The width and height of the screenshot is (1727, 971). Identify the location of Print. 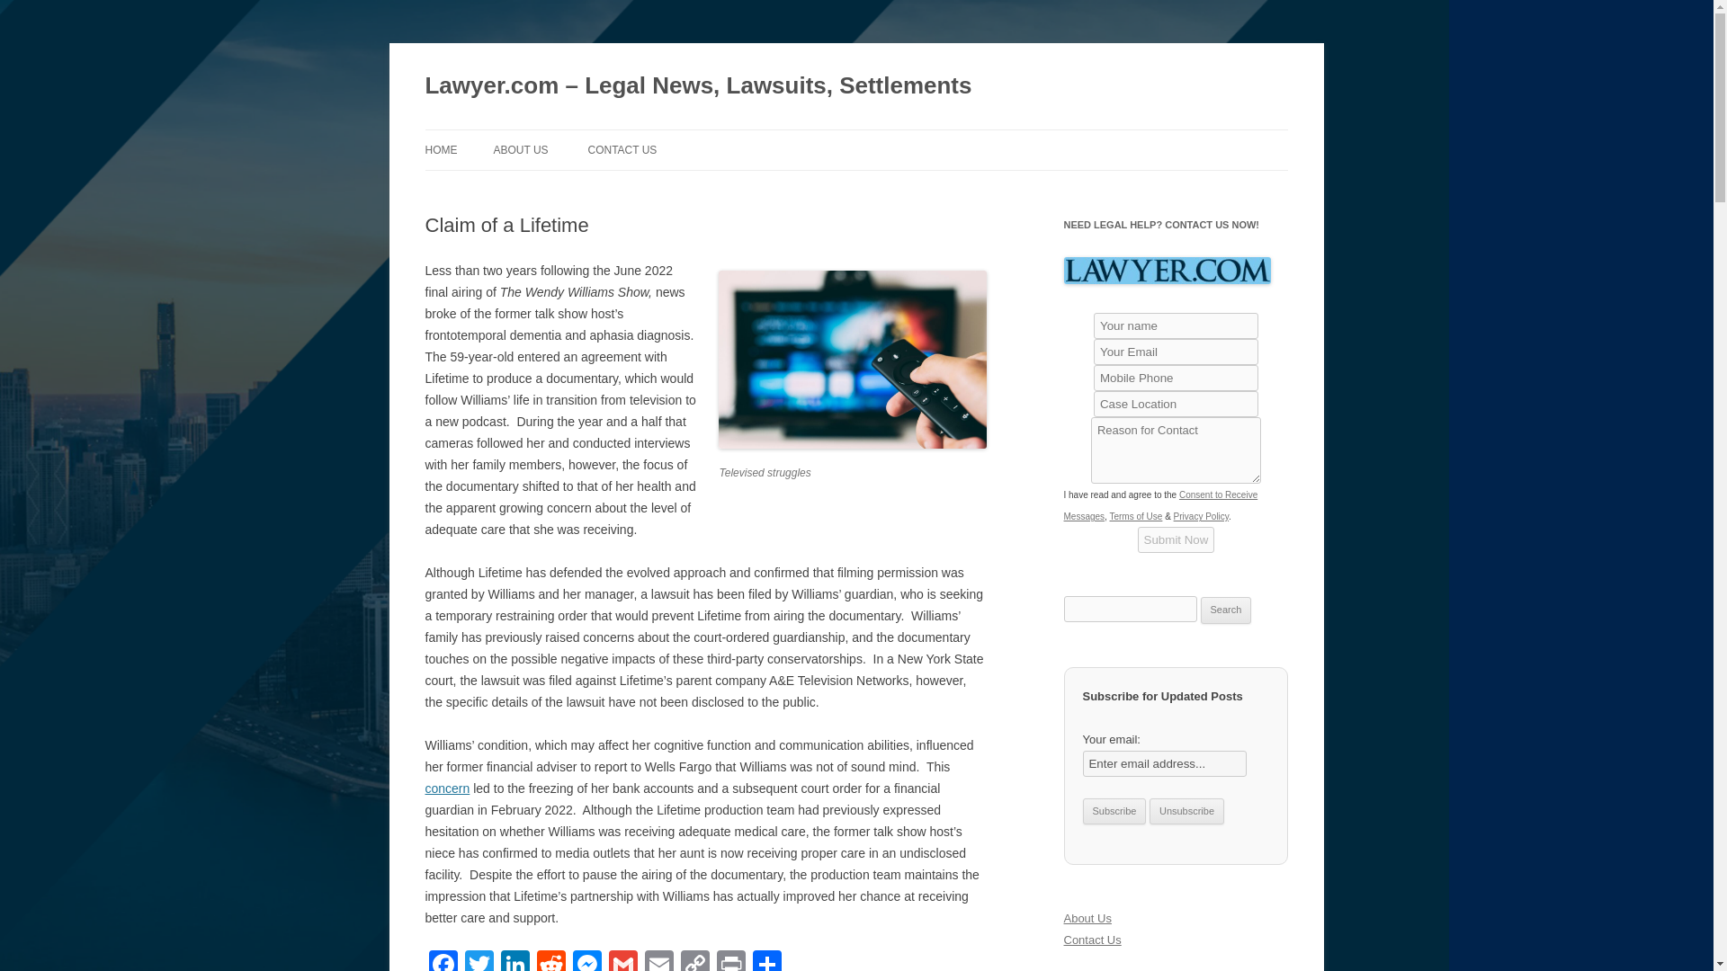
(729, 960).